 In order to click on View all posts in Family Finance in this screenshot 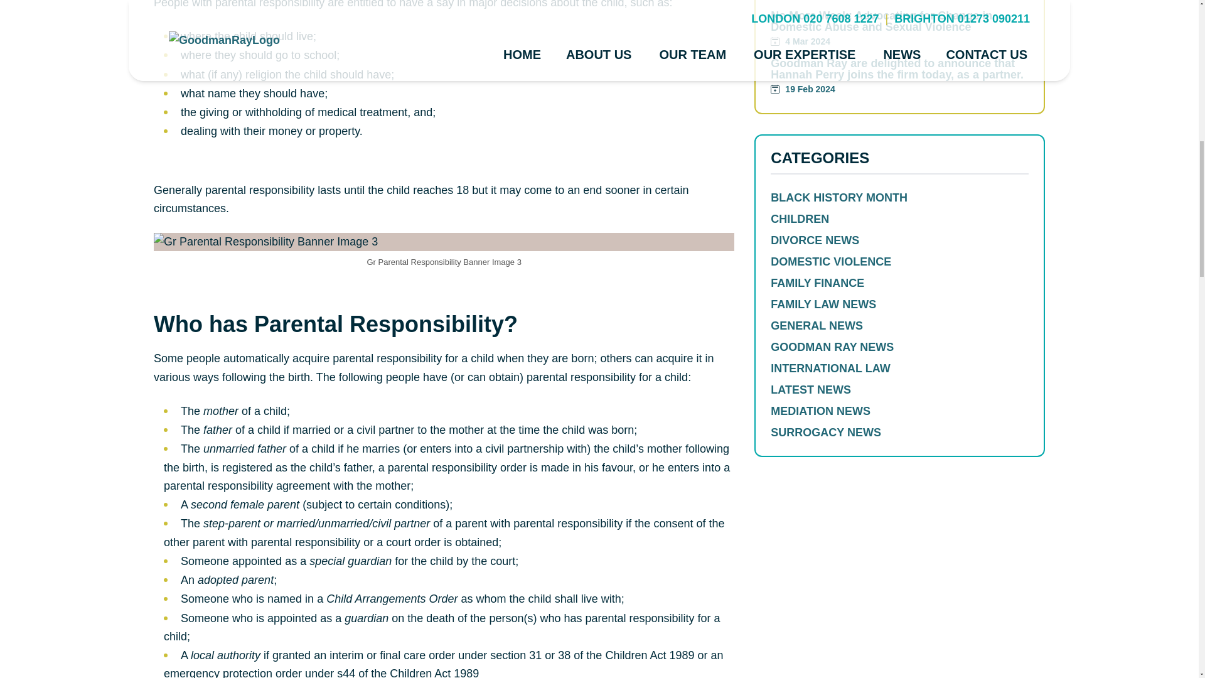, I will do `click(900, 282)`.